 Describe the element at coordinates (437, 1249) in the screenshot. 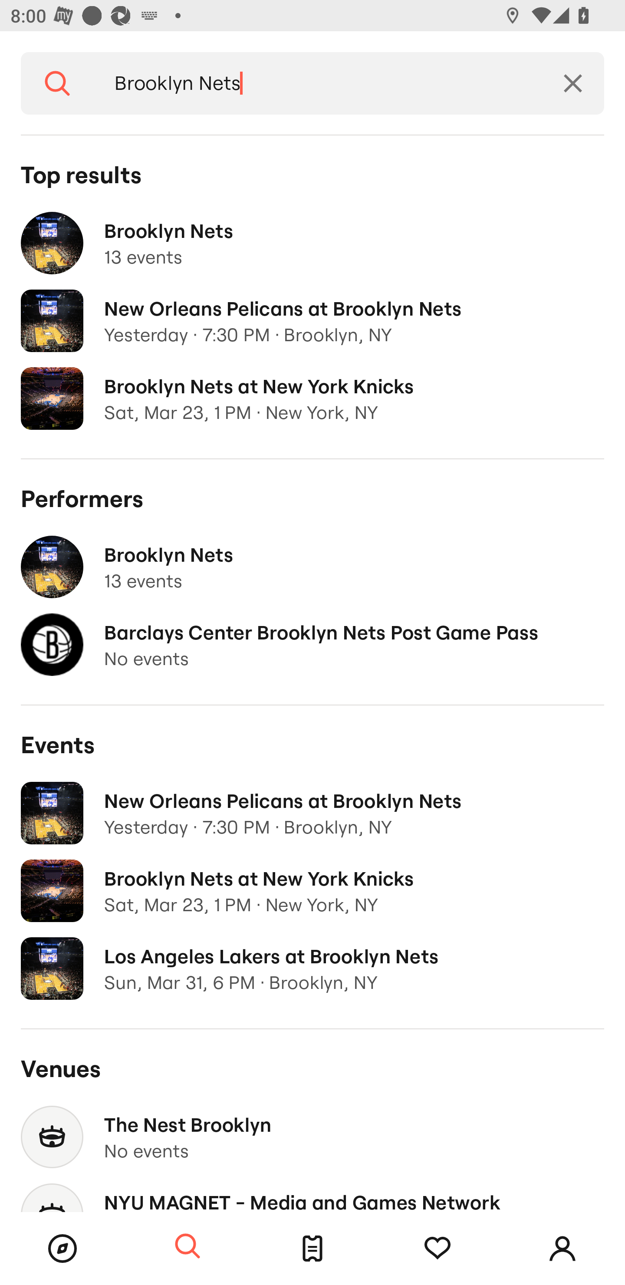

I see `Tracking` at that location.